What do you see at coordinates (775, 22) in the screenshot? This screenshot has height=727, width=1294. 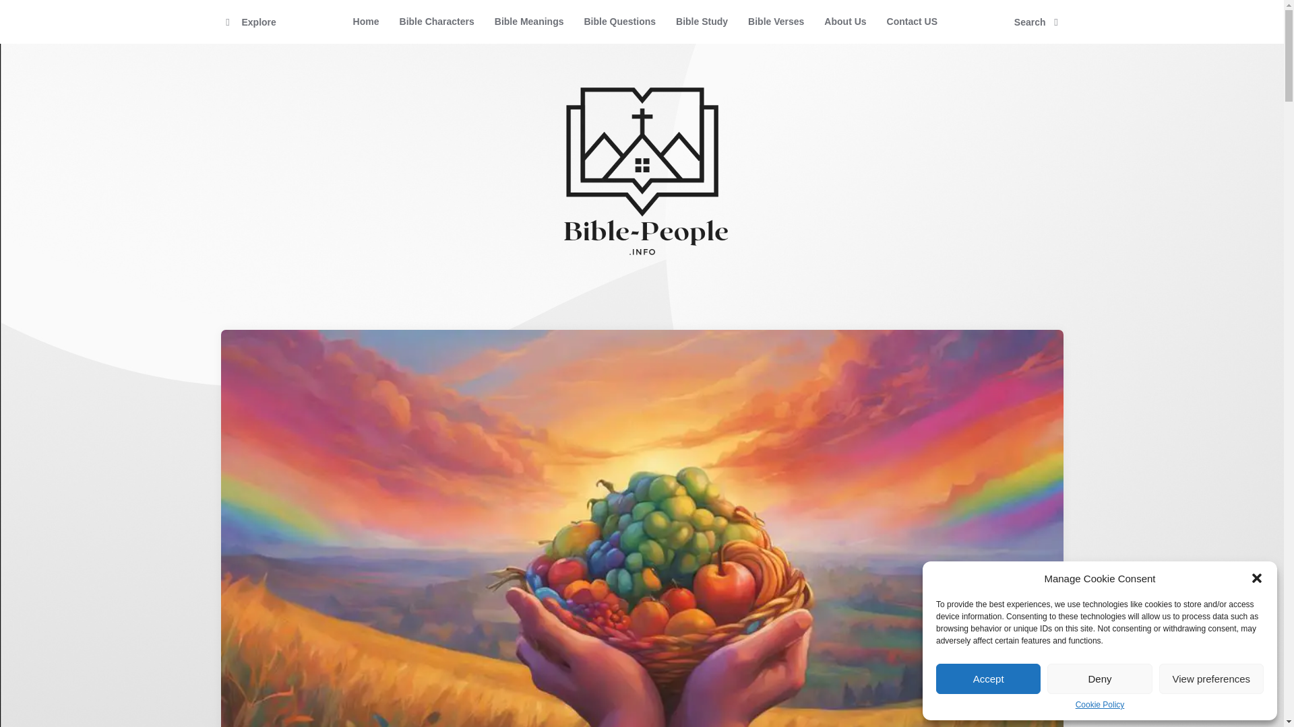 I see `Bible Verses` at bounding box center [775, 22].